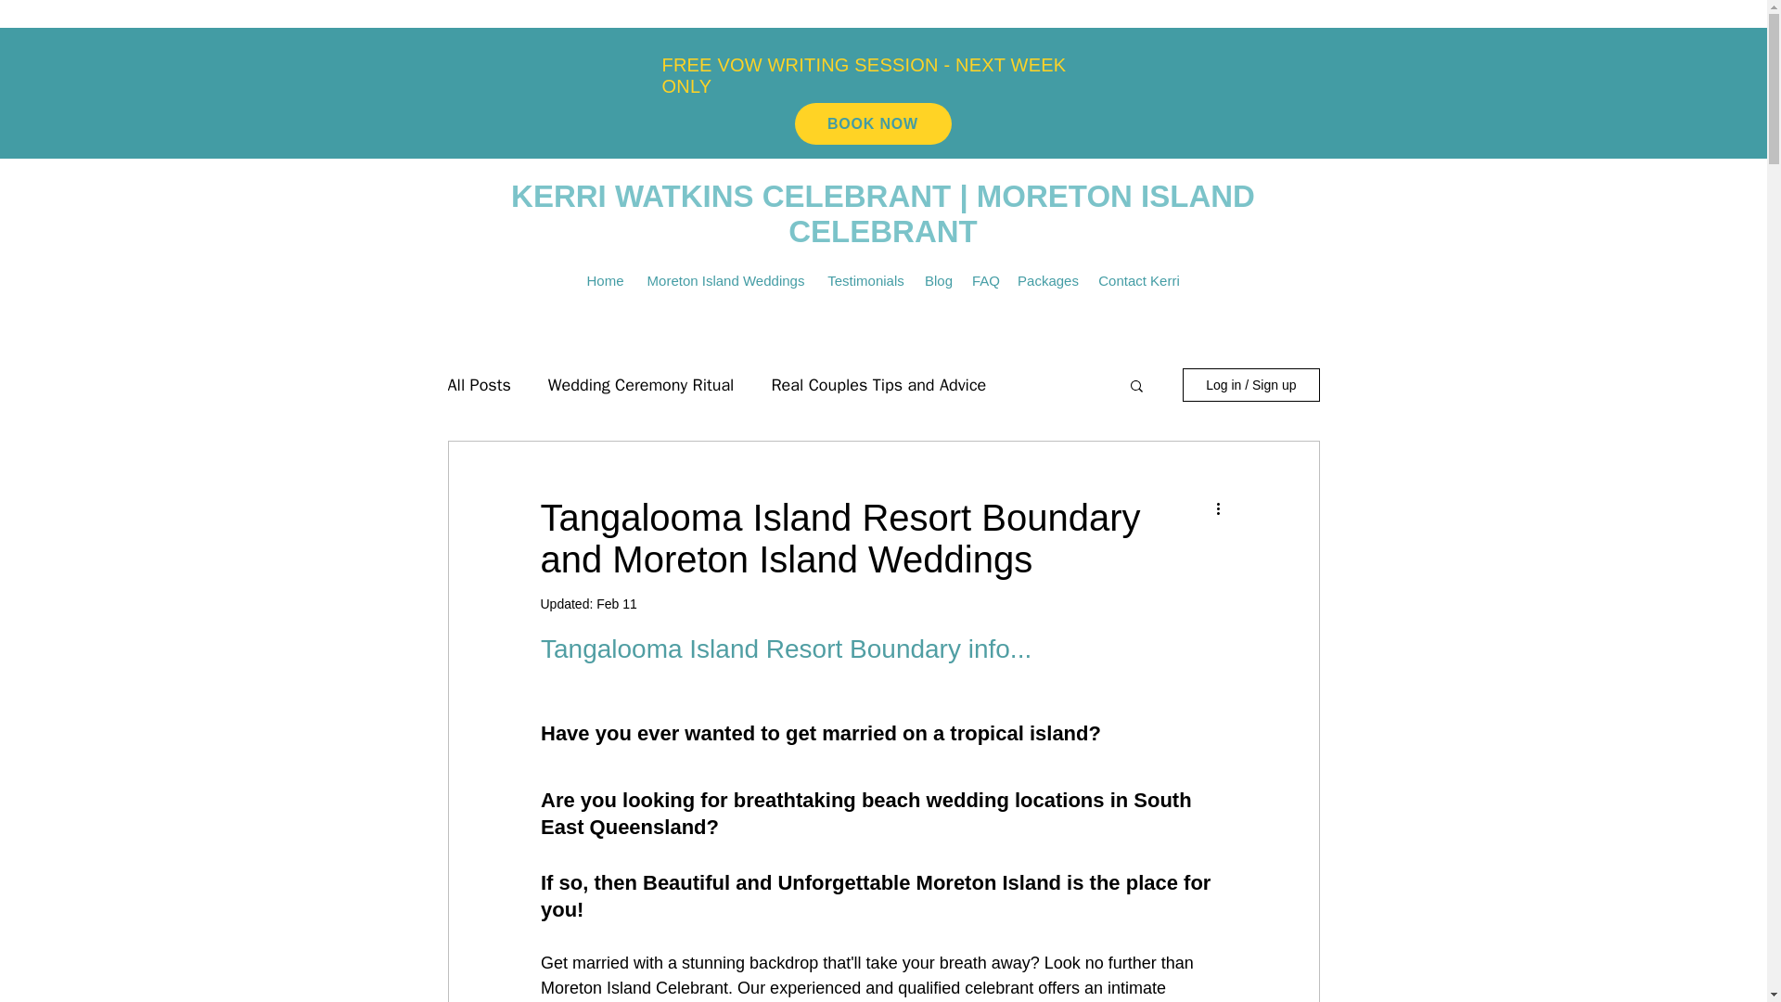 The height and width of the screenshot is (1002, 1781). Describe the element at coordinates (617, 603) in the screenshot. I see `Feb 11` at that location.